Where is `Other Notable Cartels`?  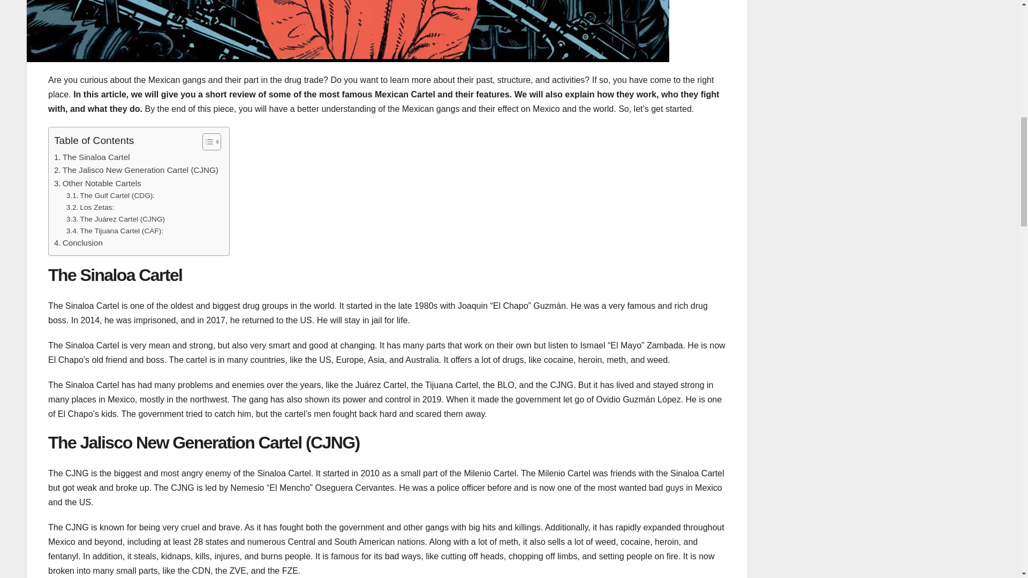
Other Notable Cartels is located at coordinates (97, 183).